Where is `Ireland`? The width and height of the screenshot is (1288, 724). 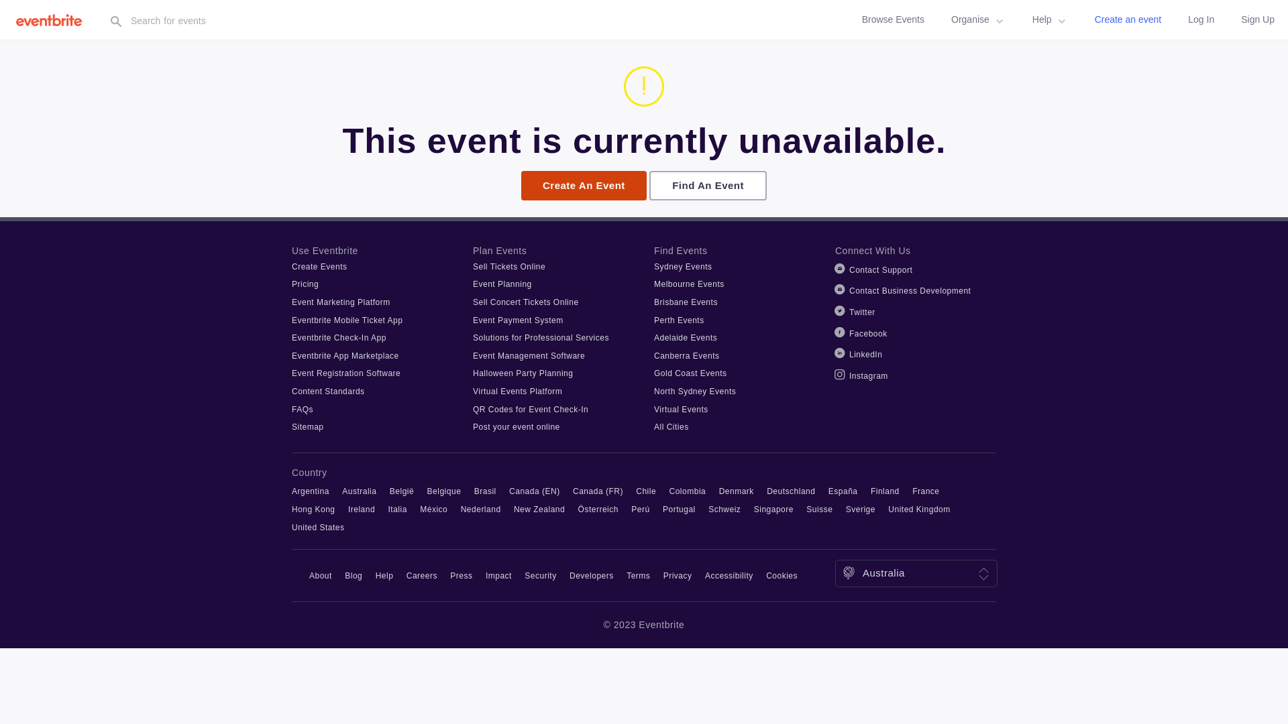 Ireland is located at coordinates (362, 509).